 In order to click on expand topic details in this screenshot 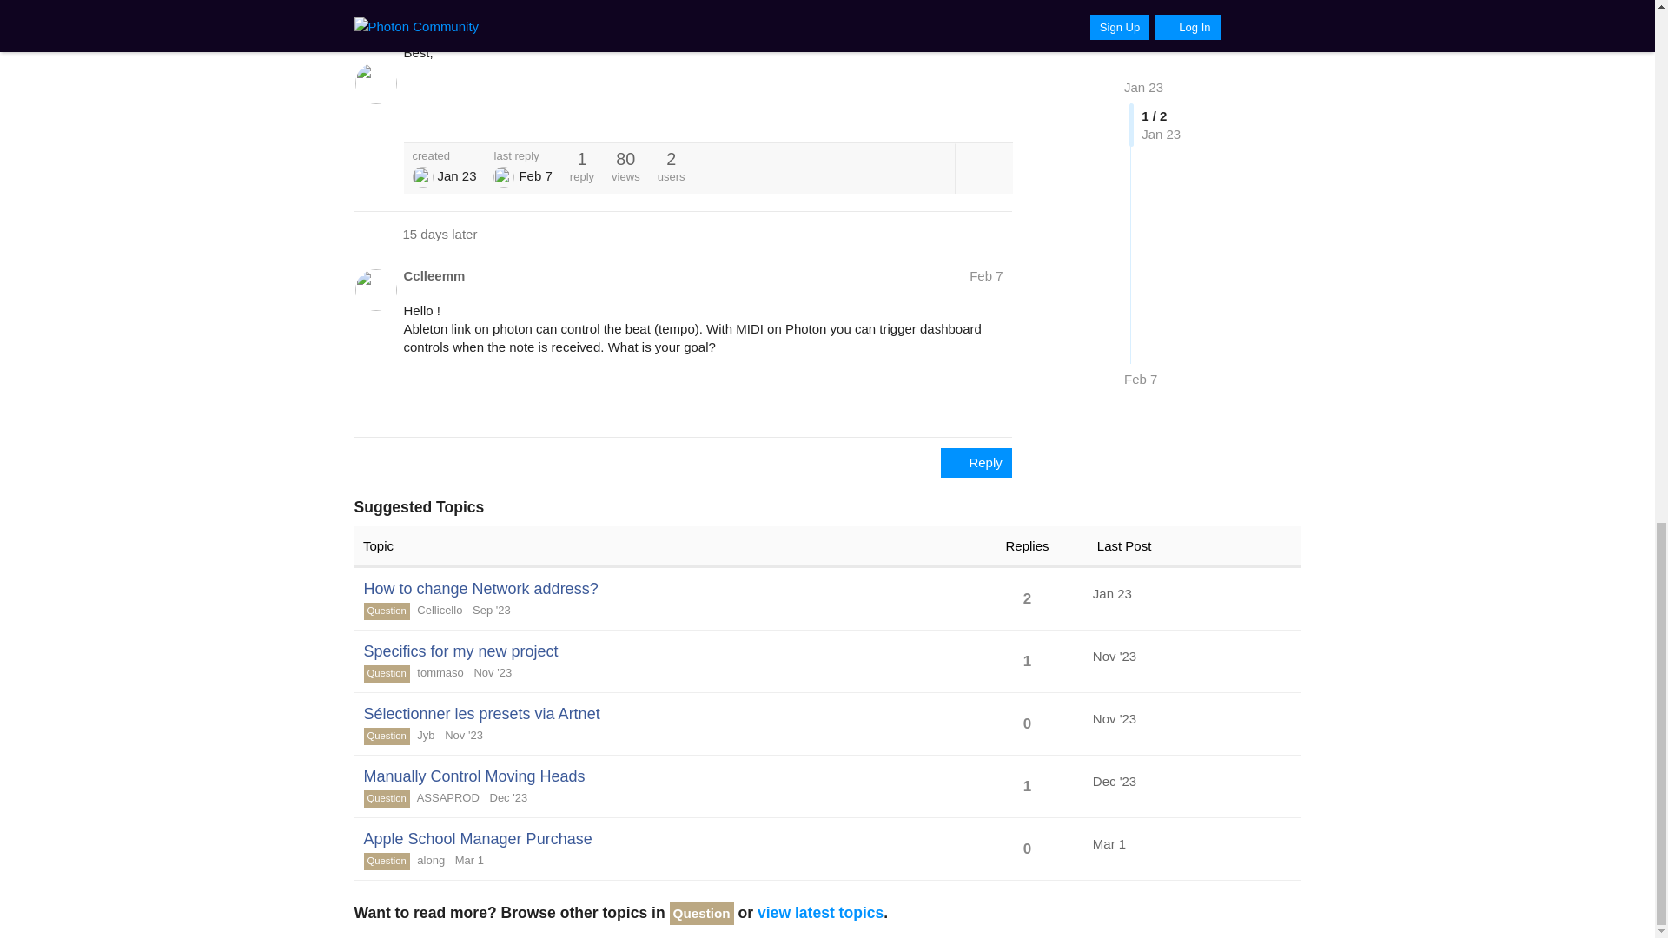, I will do `click(983, 168)`.